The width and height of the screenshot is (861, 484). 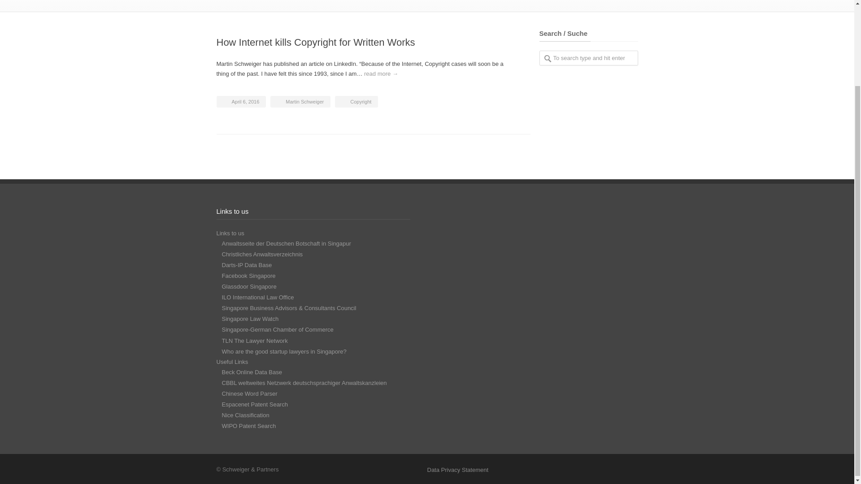 What do you see at coordinates (627, 470) in the screenshot?
I see `RSS` at bounding box center [627, 470].